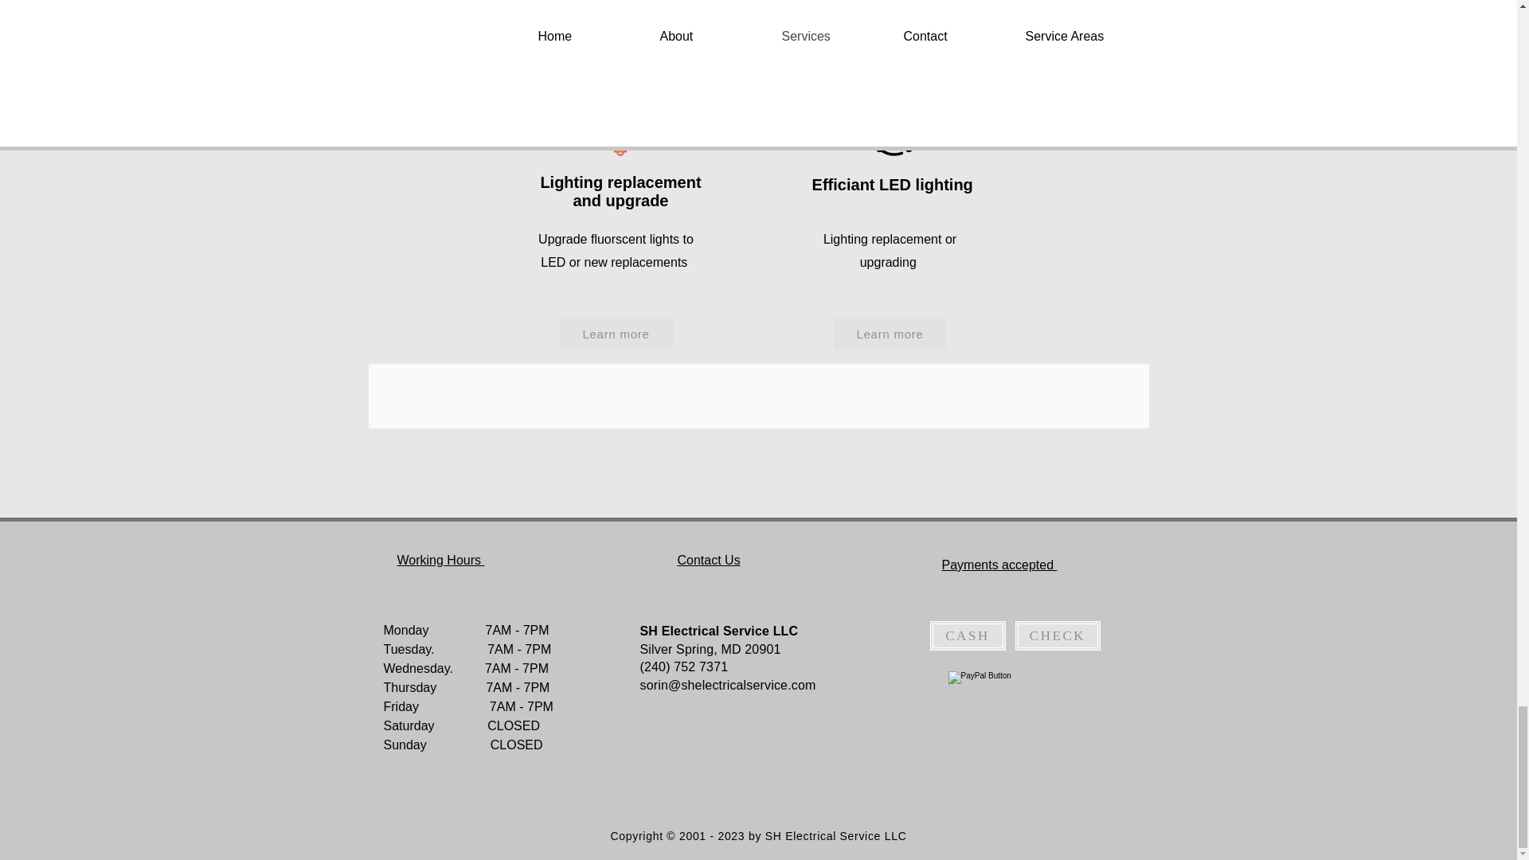 The width and height of the screenshot is (1529, 860). What do you see at coordinates (1057, 635) in the screenshot?
I see `CHECK` at bounding box center [1057, 635].